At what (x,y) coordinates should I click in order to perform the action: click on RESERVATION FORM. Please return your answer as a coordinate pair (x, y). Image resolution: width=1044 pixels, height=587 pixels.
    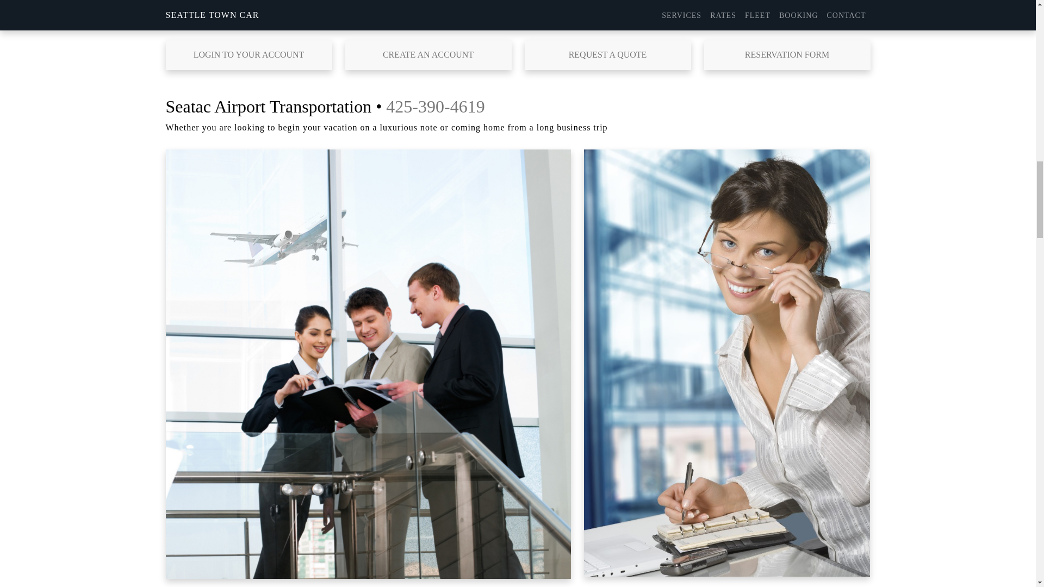
    Looking at the image, I should click on (786, 54).